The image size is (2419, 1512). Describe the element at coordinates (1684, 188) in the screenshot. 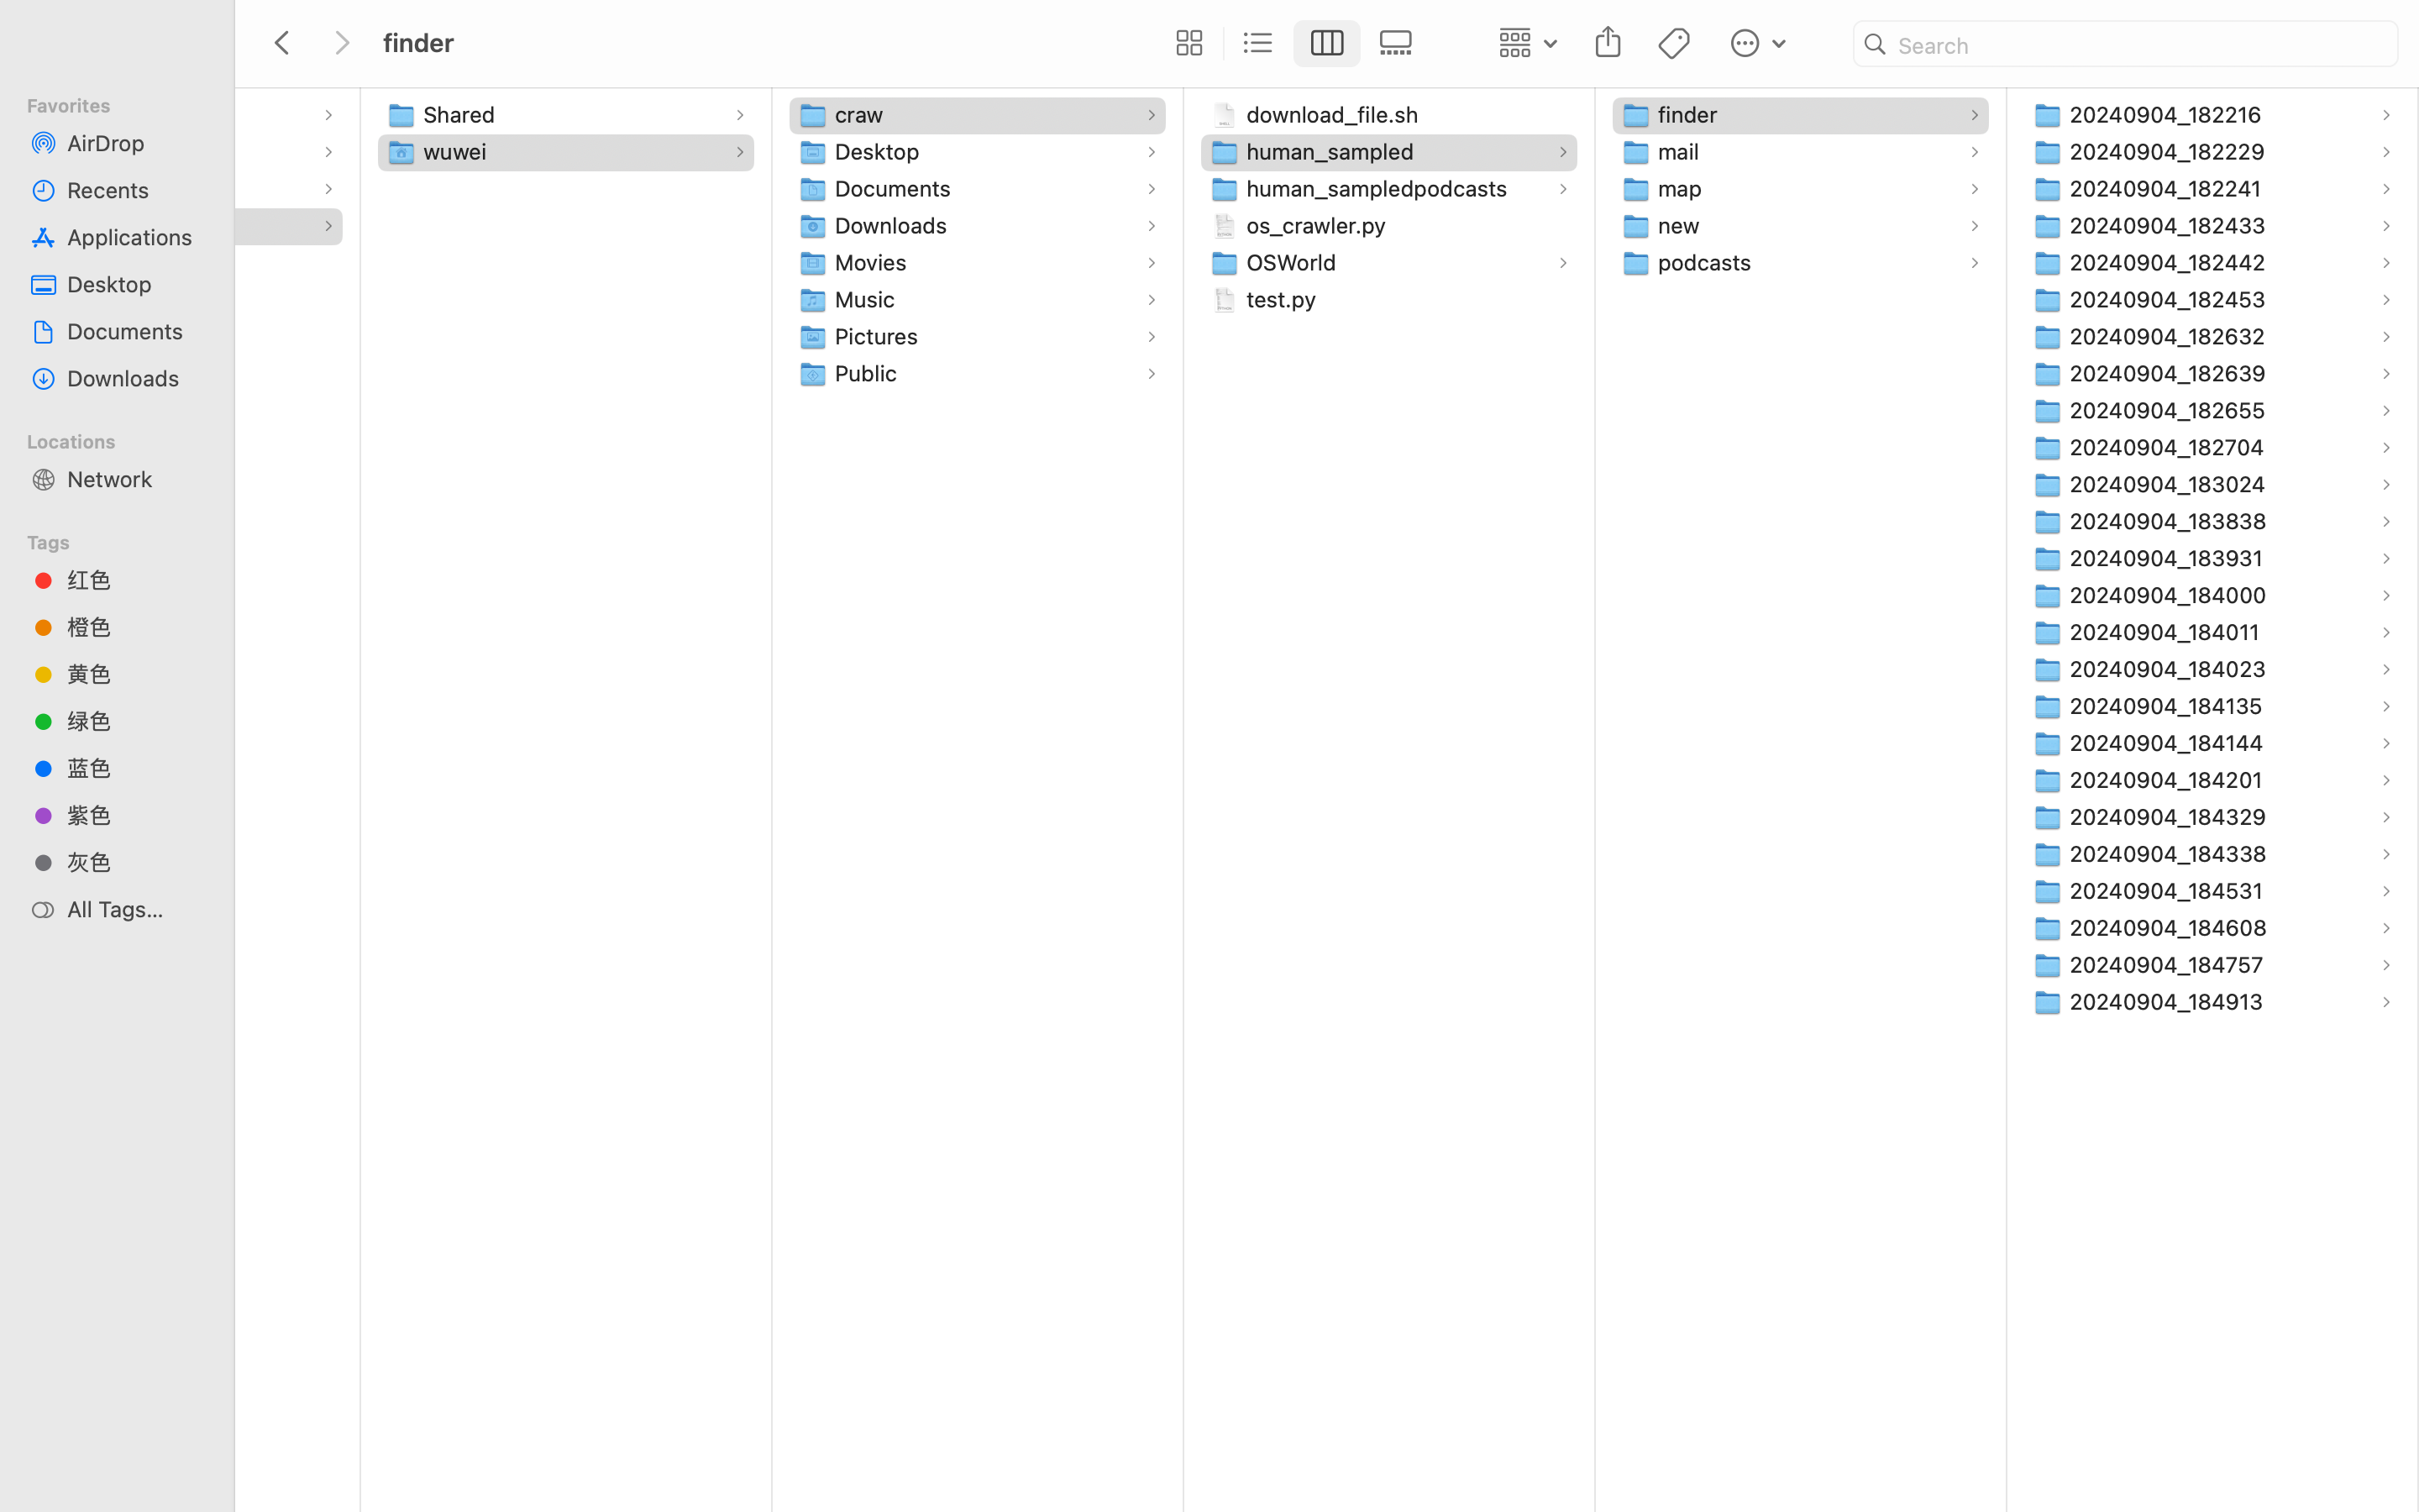

I see `map` at that location.